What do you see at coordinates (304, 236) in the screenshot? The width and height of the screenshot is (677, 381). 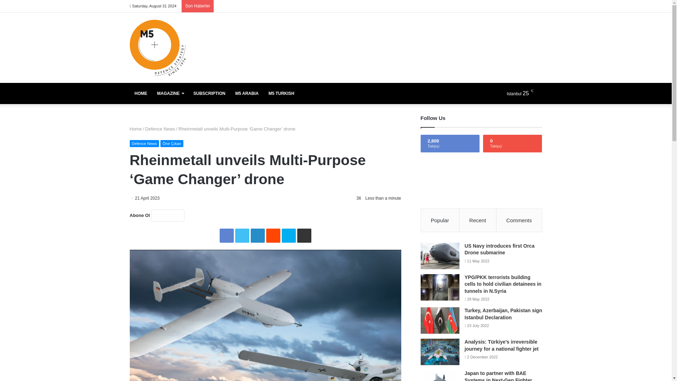 I see `Share via Email` at bounding box center [304, 236].